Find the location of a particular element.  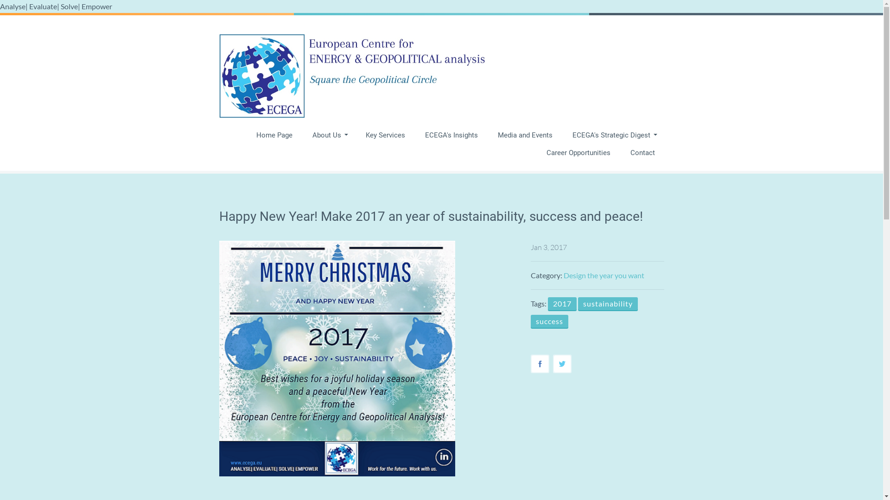

Career Opportunities is located at coordinates (578, 153).